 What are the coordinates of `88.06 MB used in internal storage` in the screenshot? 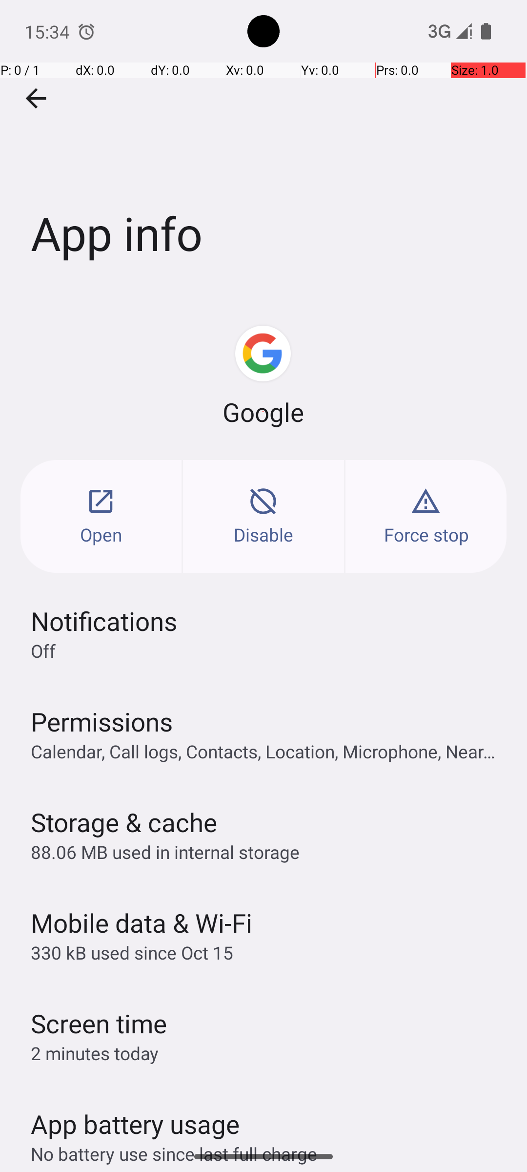 It's located at (165, 852).